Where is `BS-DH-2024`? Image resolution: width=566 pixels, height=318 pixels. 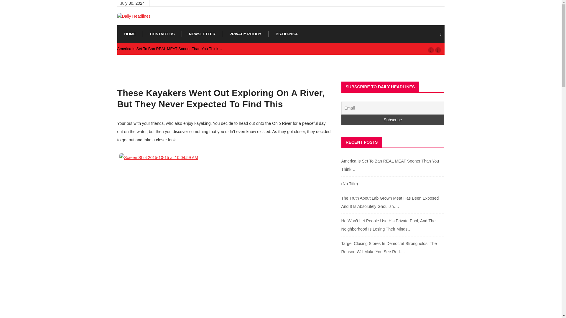
BS-DH-2024 is located at coordinates (287, 34).